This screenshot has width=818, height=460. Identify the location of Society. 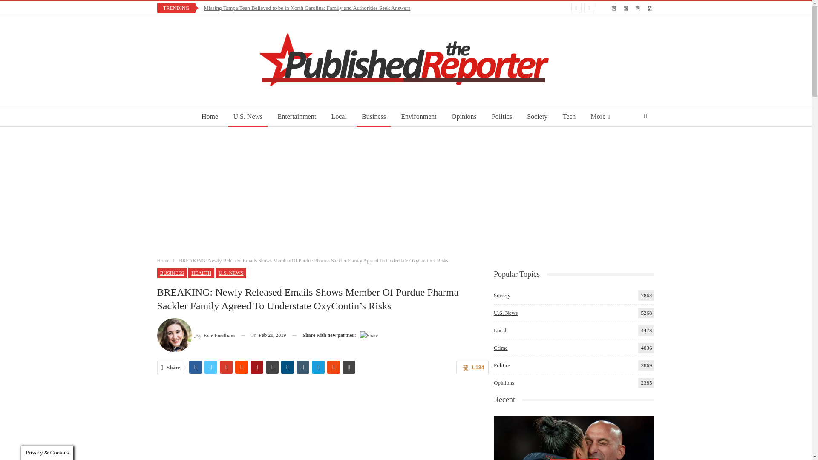
(537, 117).